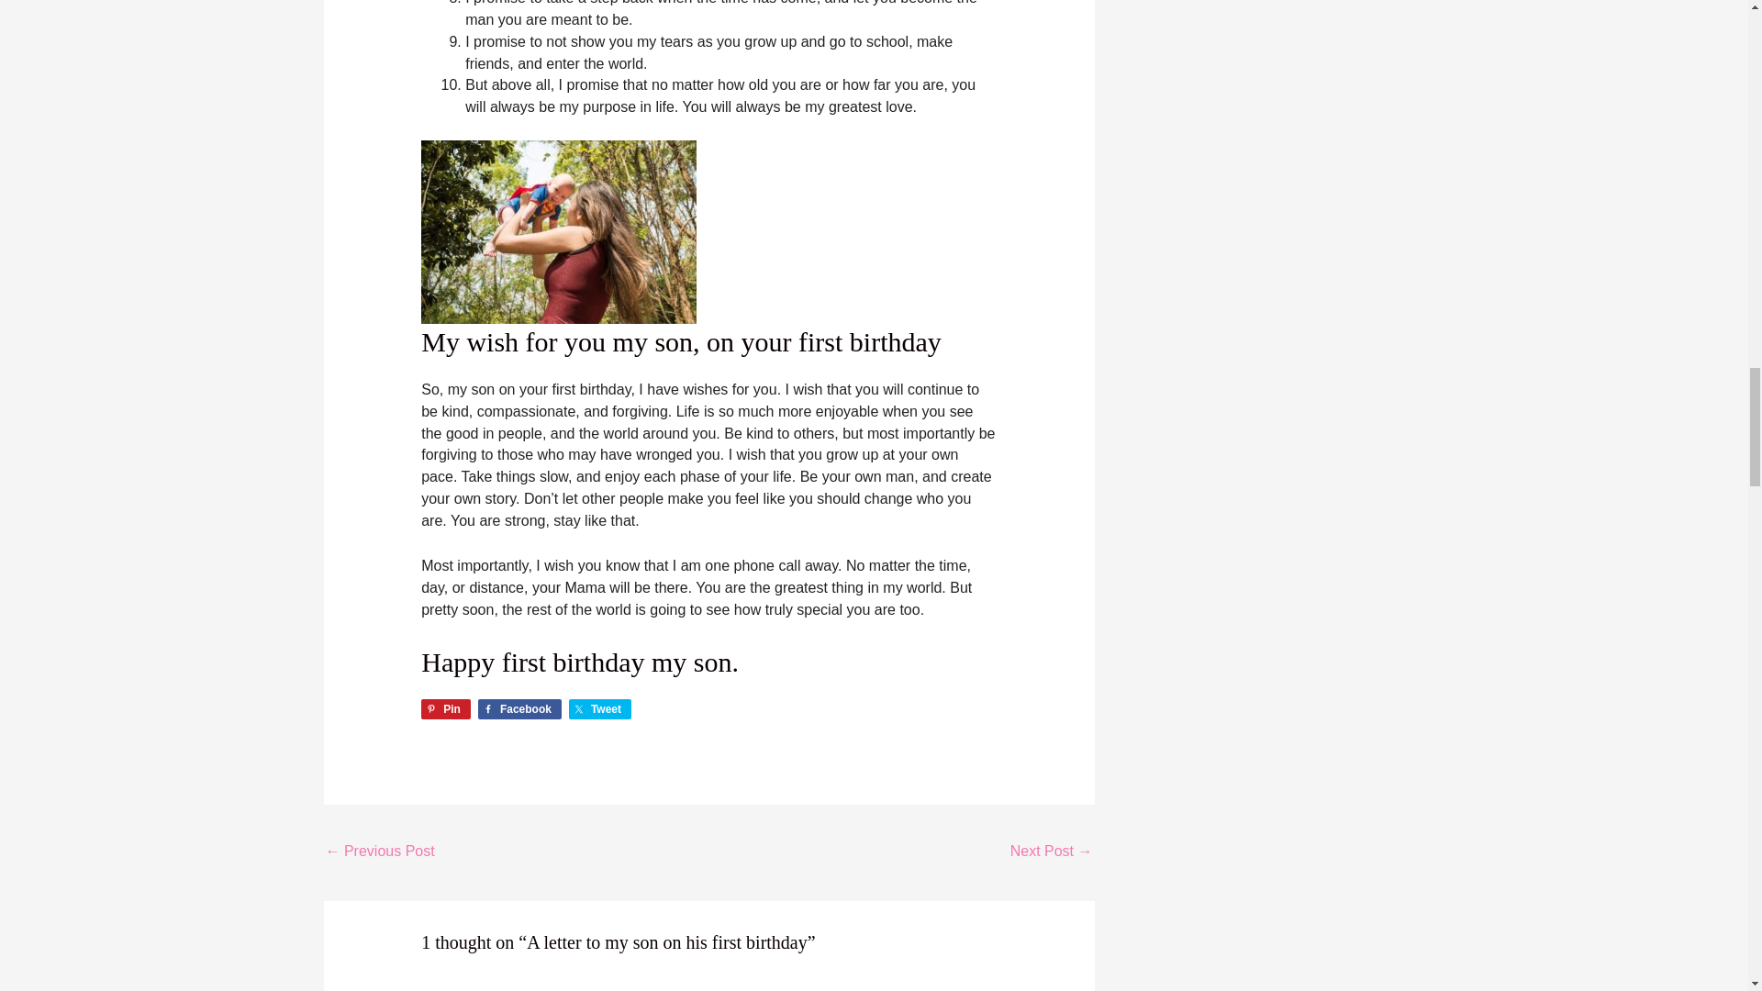  I want to click on Facebook, so click(519, 709).